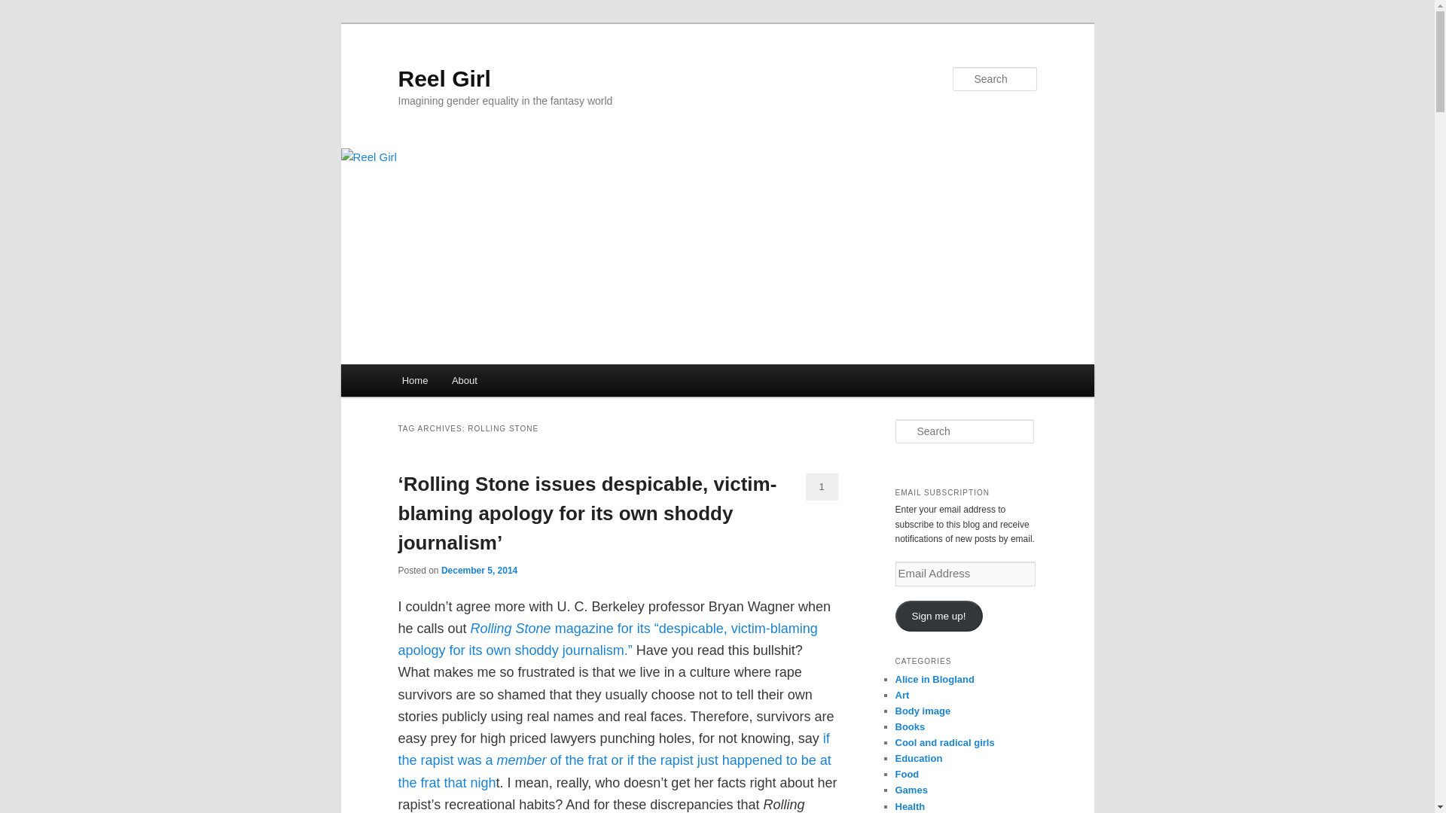  What do you see at coordinates (479, 570) in the screenshot?
I see `6:13 pm` at bounding box center [479, 570].